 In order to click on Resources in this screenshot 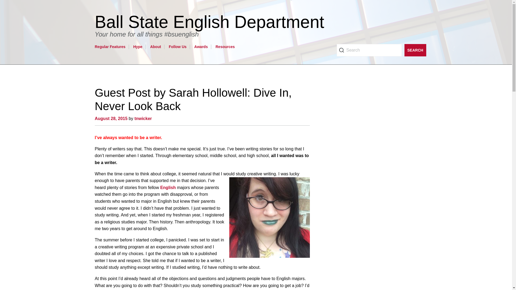, I will do `click(225, 47)`.